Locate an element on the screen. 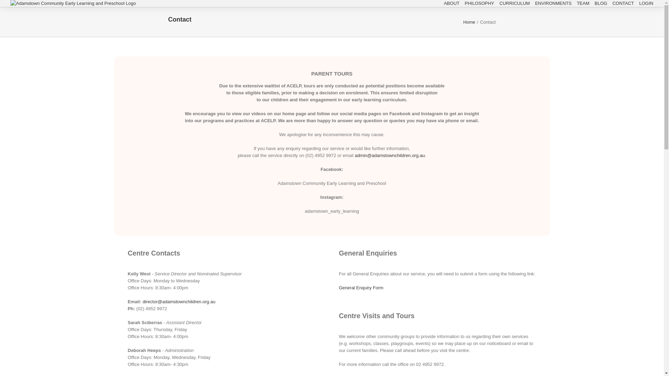  director@adamstownchildren.org.au is located at coordinates (179, 301).